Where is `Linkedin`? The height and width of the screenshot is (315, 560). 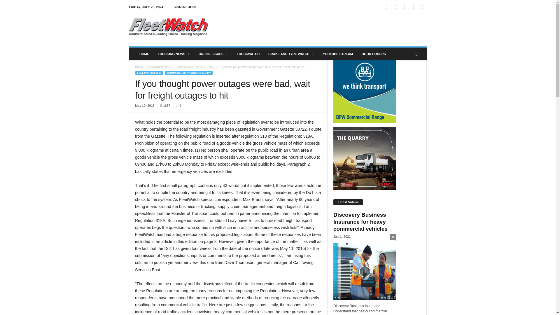 Linkedin is located at coordinates (404, 7).